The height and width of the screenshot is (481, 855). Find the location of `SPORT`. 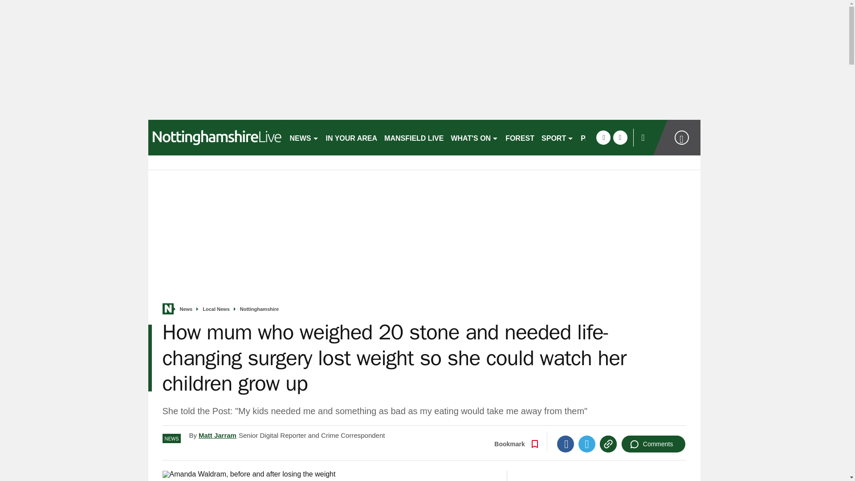

SPORT is located at coordinates (558, 137).